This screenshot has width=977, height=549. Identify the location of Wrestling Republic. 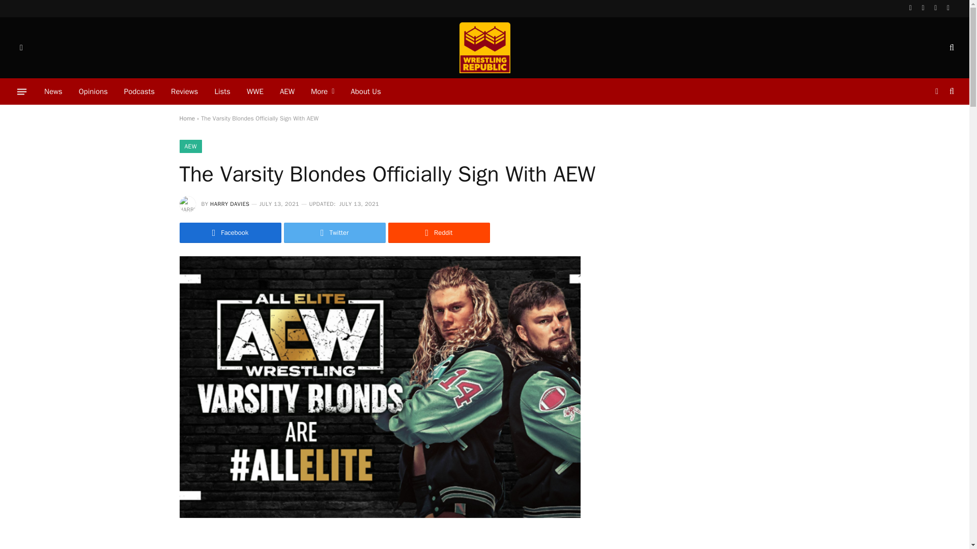
(484, 48).